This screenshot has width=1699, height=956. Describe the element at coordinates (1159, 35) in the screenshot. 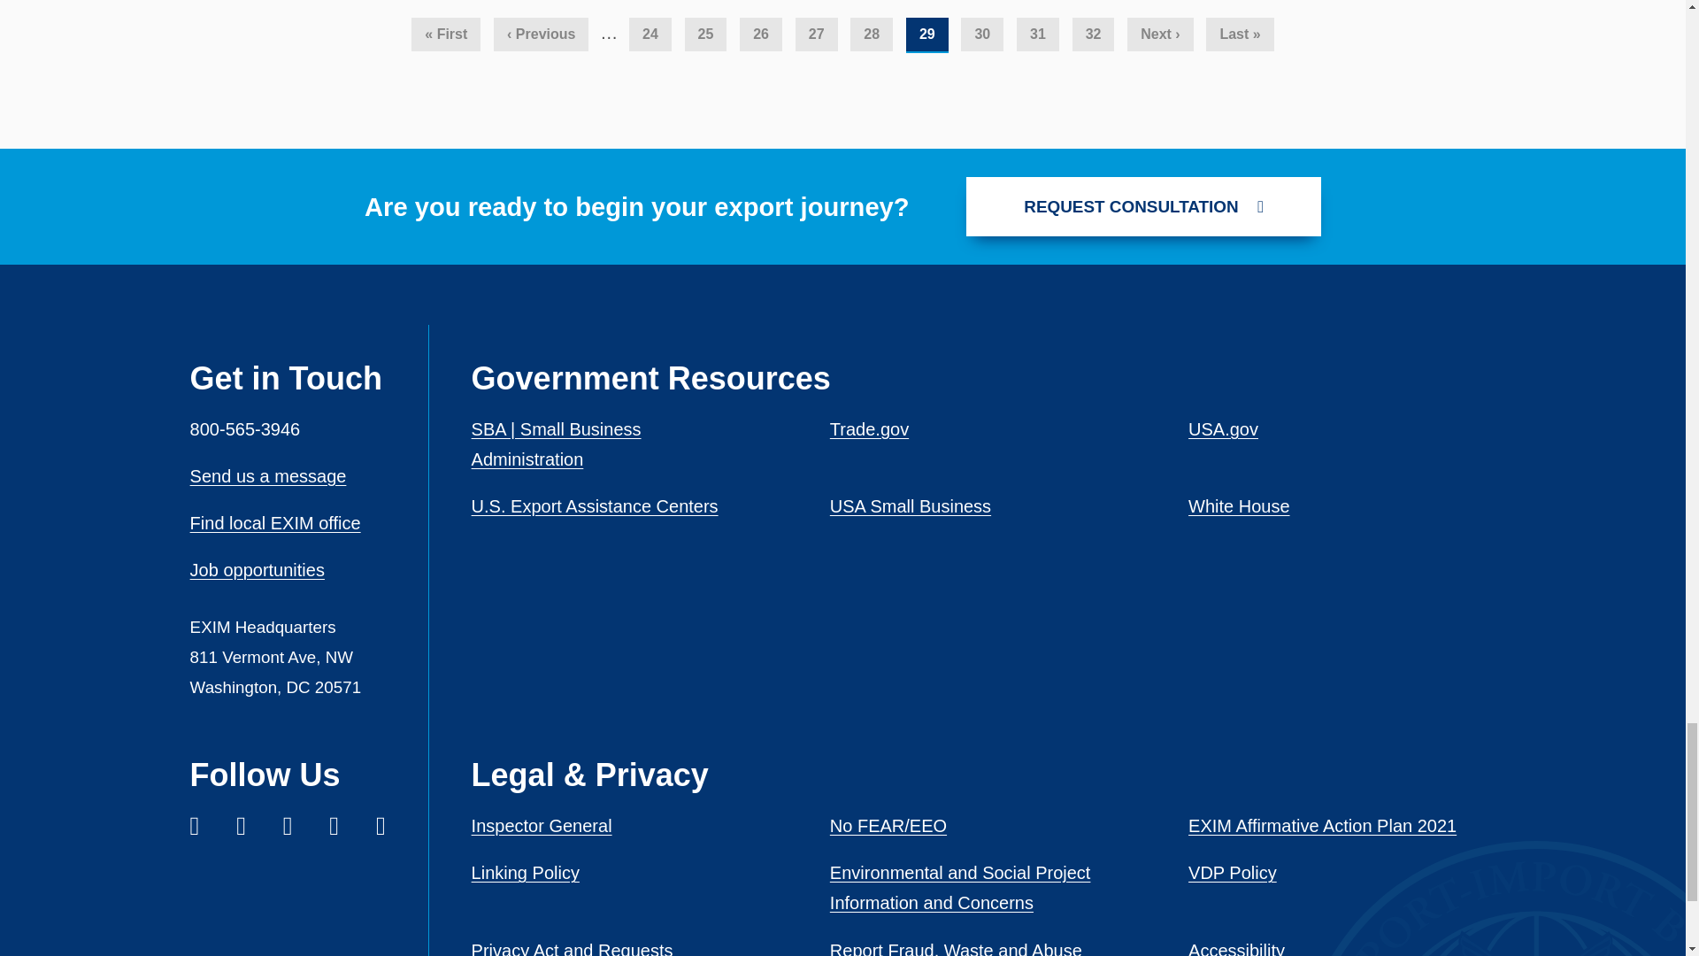

I see `Go to next page` at that location.